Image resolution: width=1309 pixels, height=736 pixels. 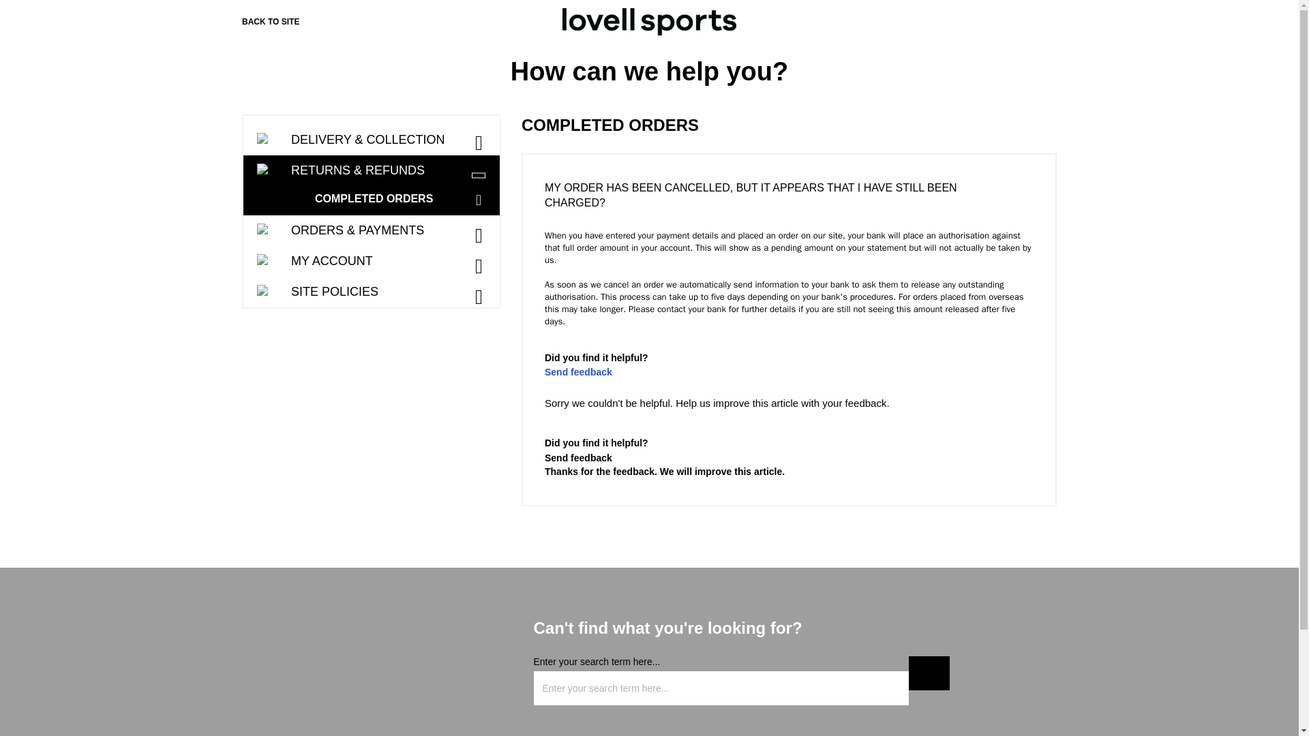 What do you see at coordinates (578, 458) in the screenshot?
I see `Send feedback` at bounding box center [578, 458].